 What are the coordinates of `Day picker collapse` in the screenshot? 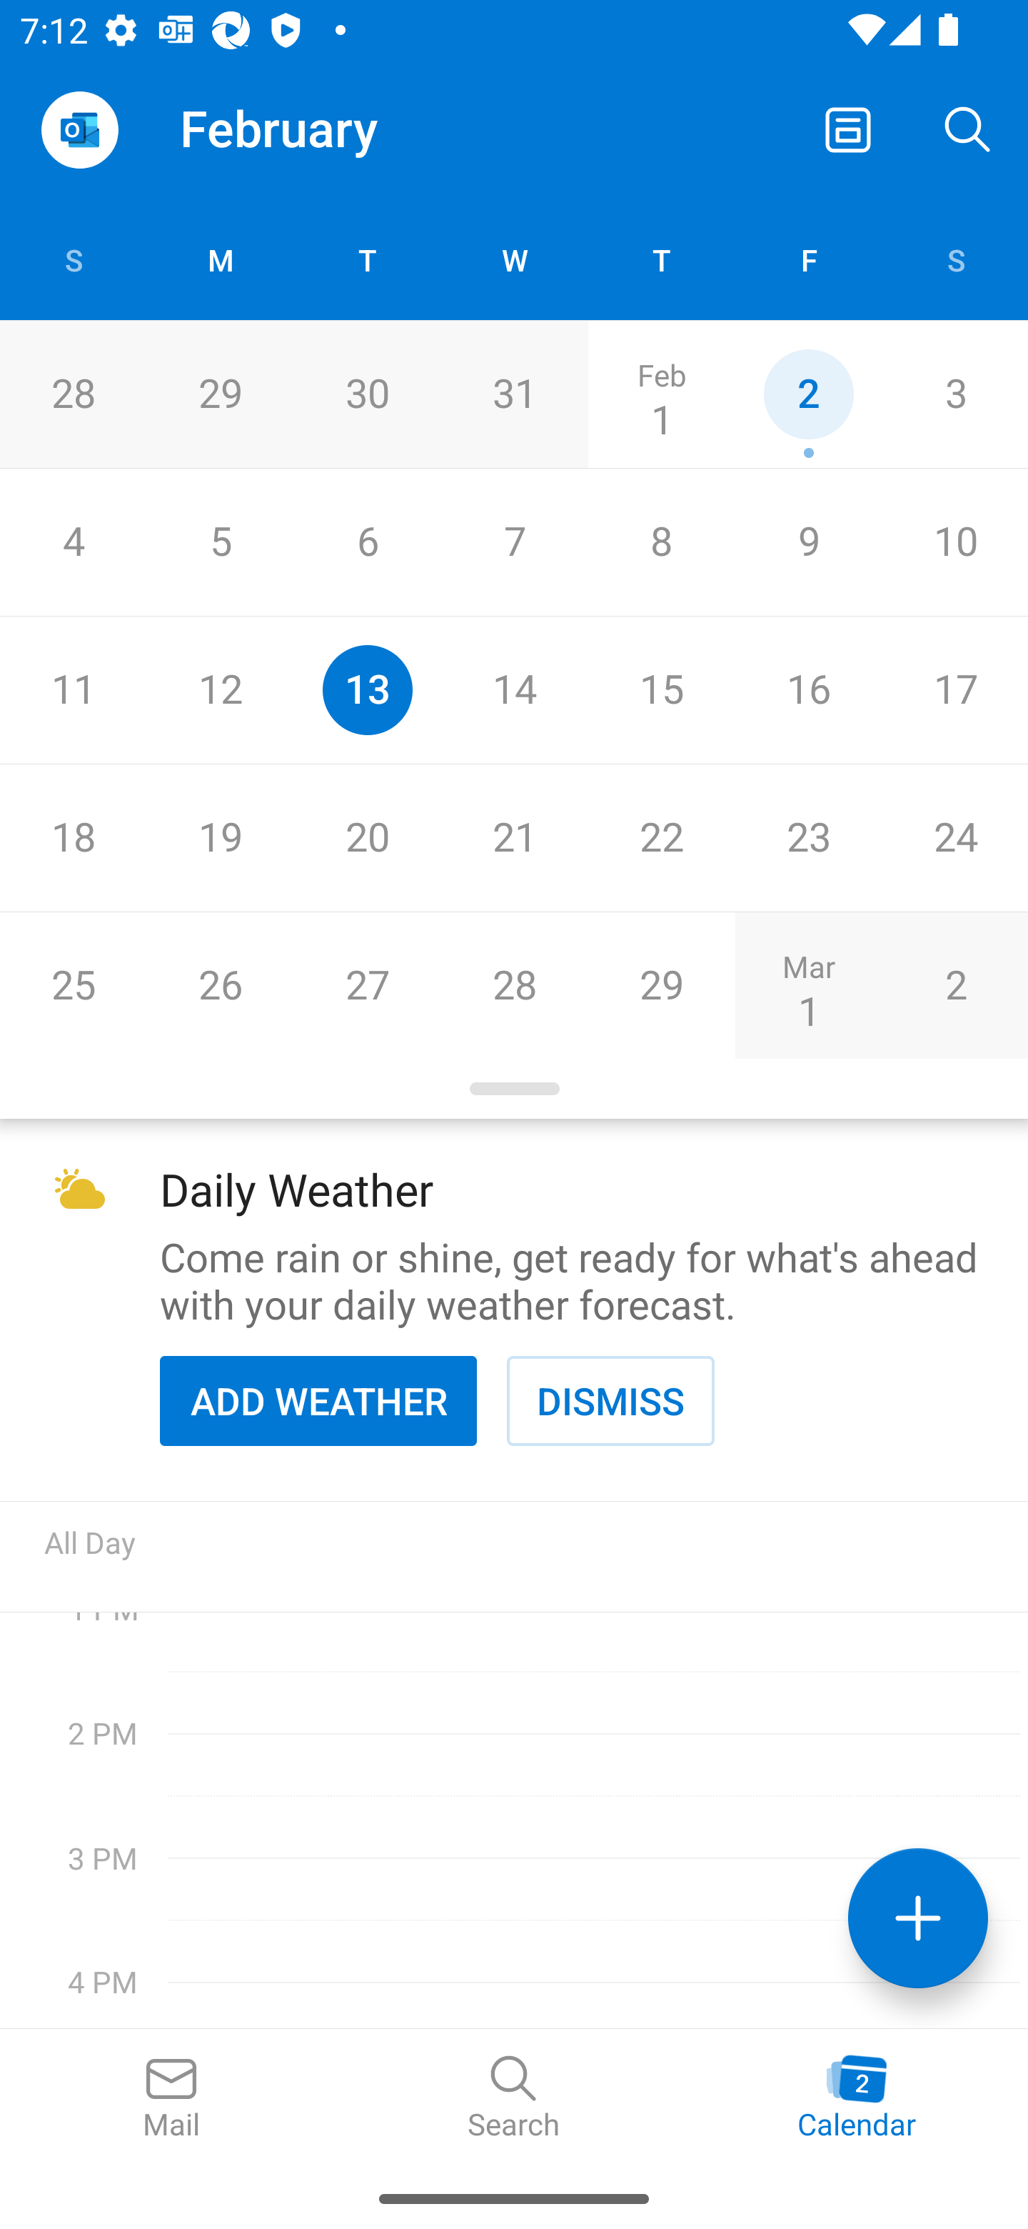 It's located at (514, 1089).